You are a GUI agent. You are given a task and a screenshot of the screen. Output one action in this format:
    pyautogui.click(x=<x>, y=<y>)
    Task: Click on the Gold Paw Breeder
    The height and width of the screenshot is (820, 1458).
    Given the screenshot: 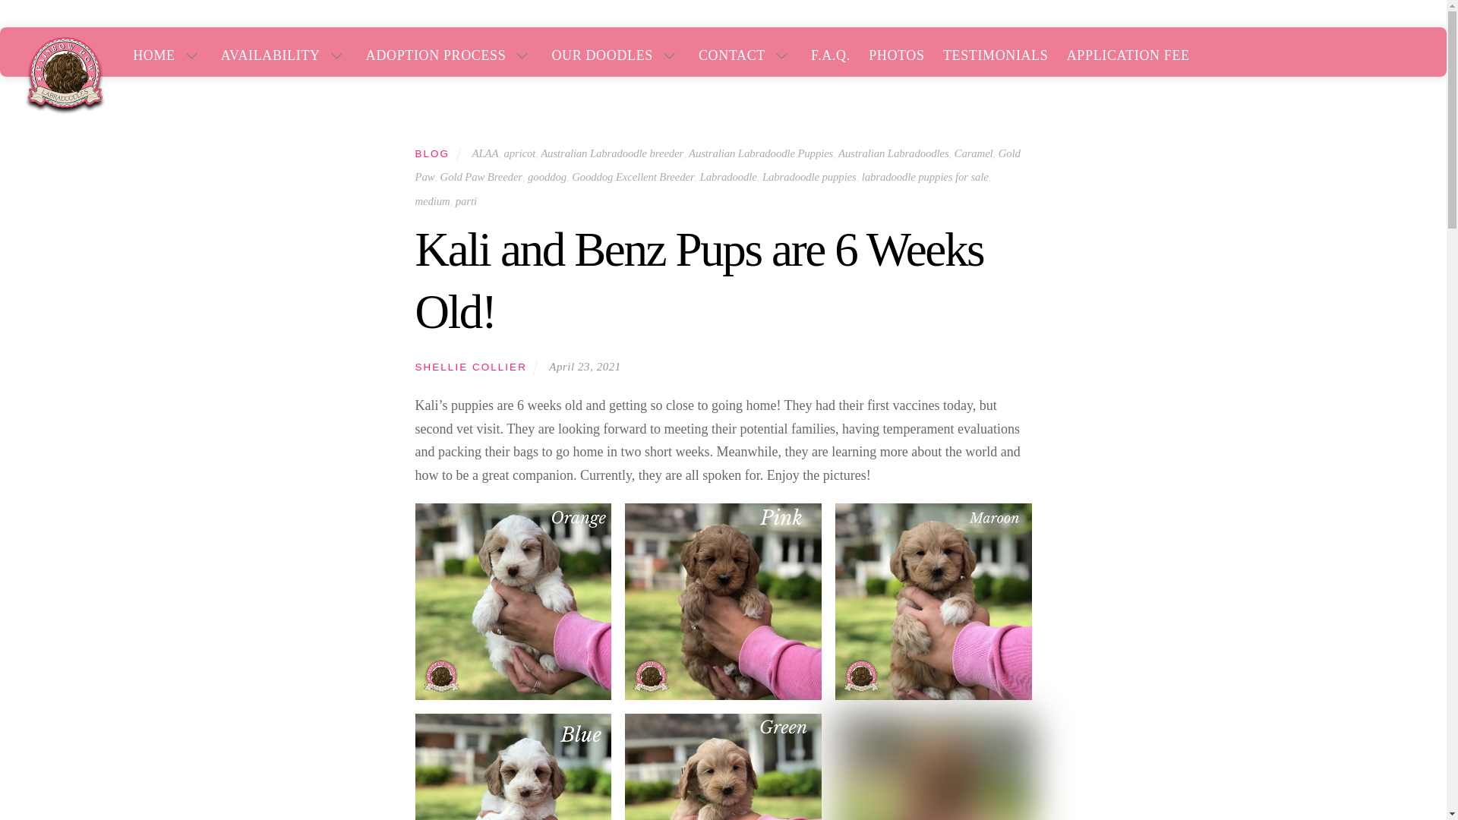 What is the action you would take?
    pyautogui.click(x=481, y=176)
    